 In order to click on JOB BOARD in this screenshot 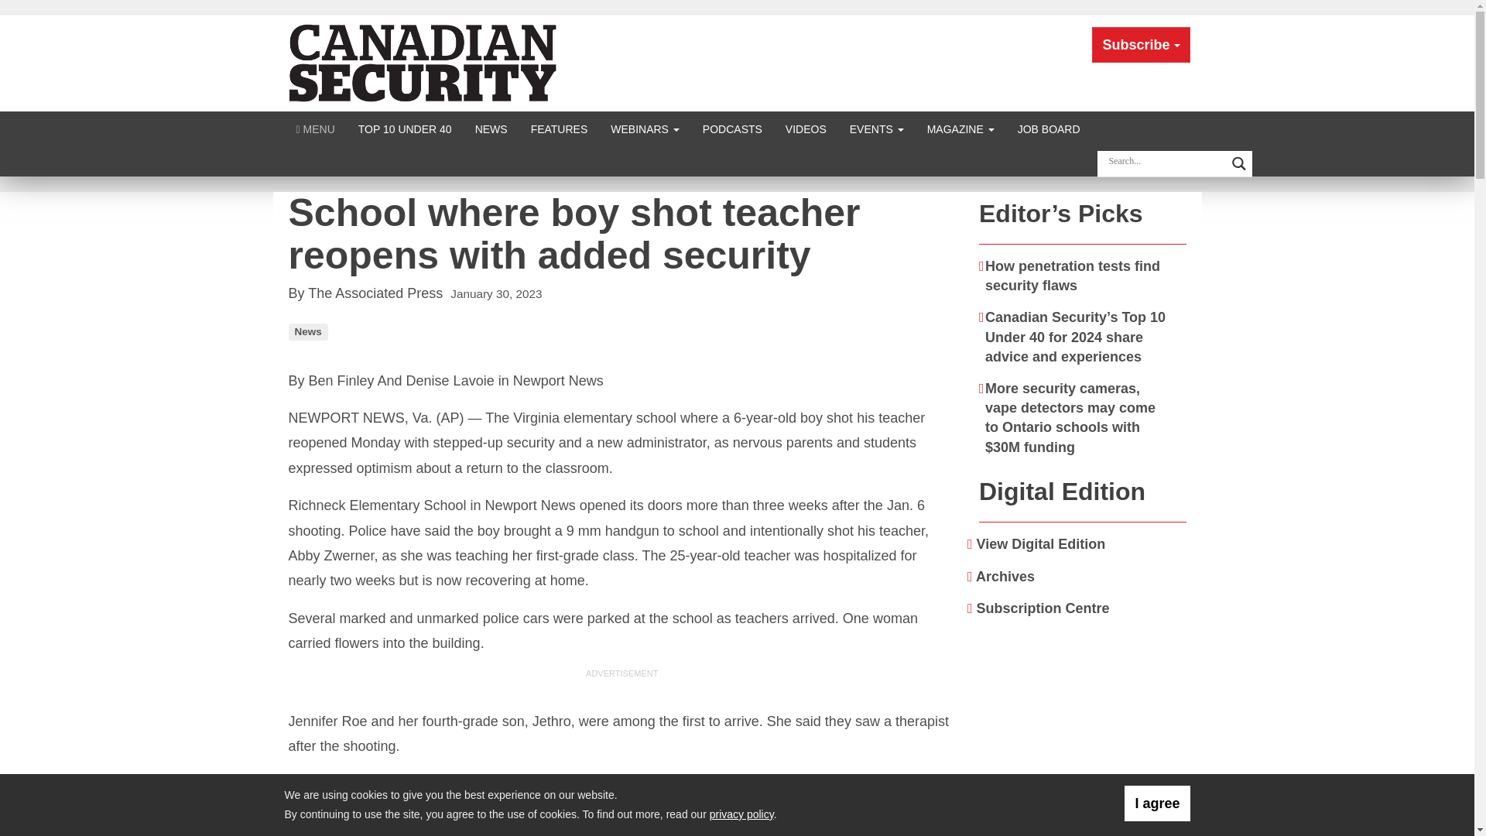, I will do `click(1049, 128)`.